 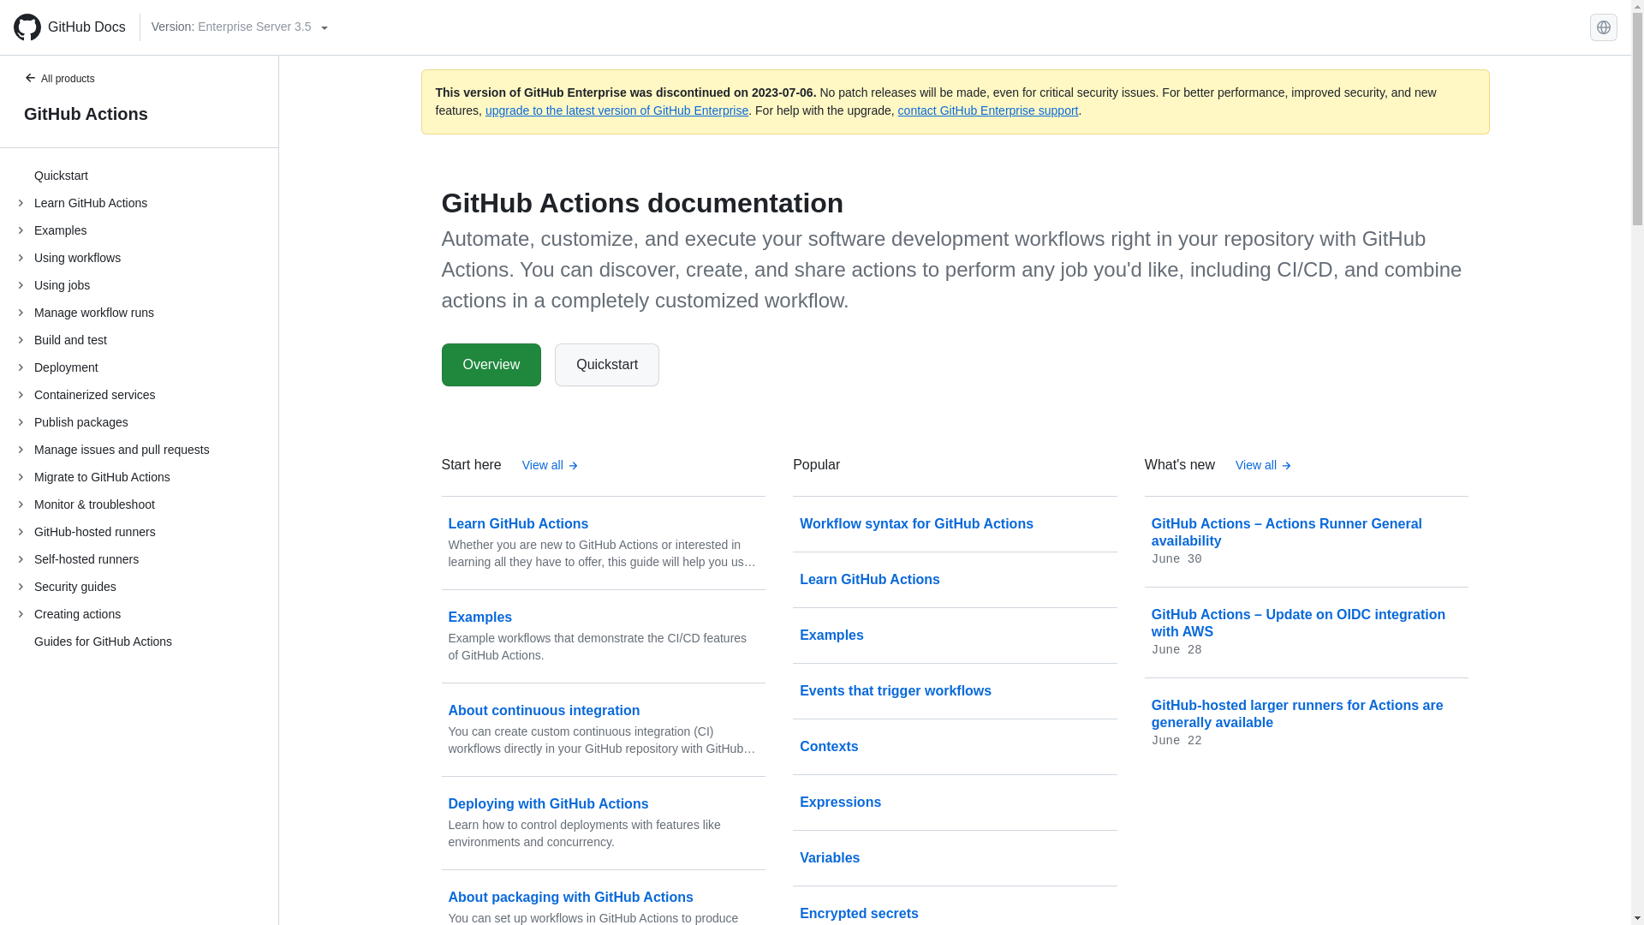 I want to click on Workflow syntax for GitHub Actions, so click(x=955, y=524).